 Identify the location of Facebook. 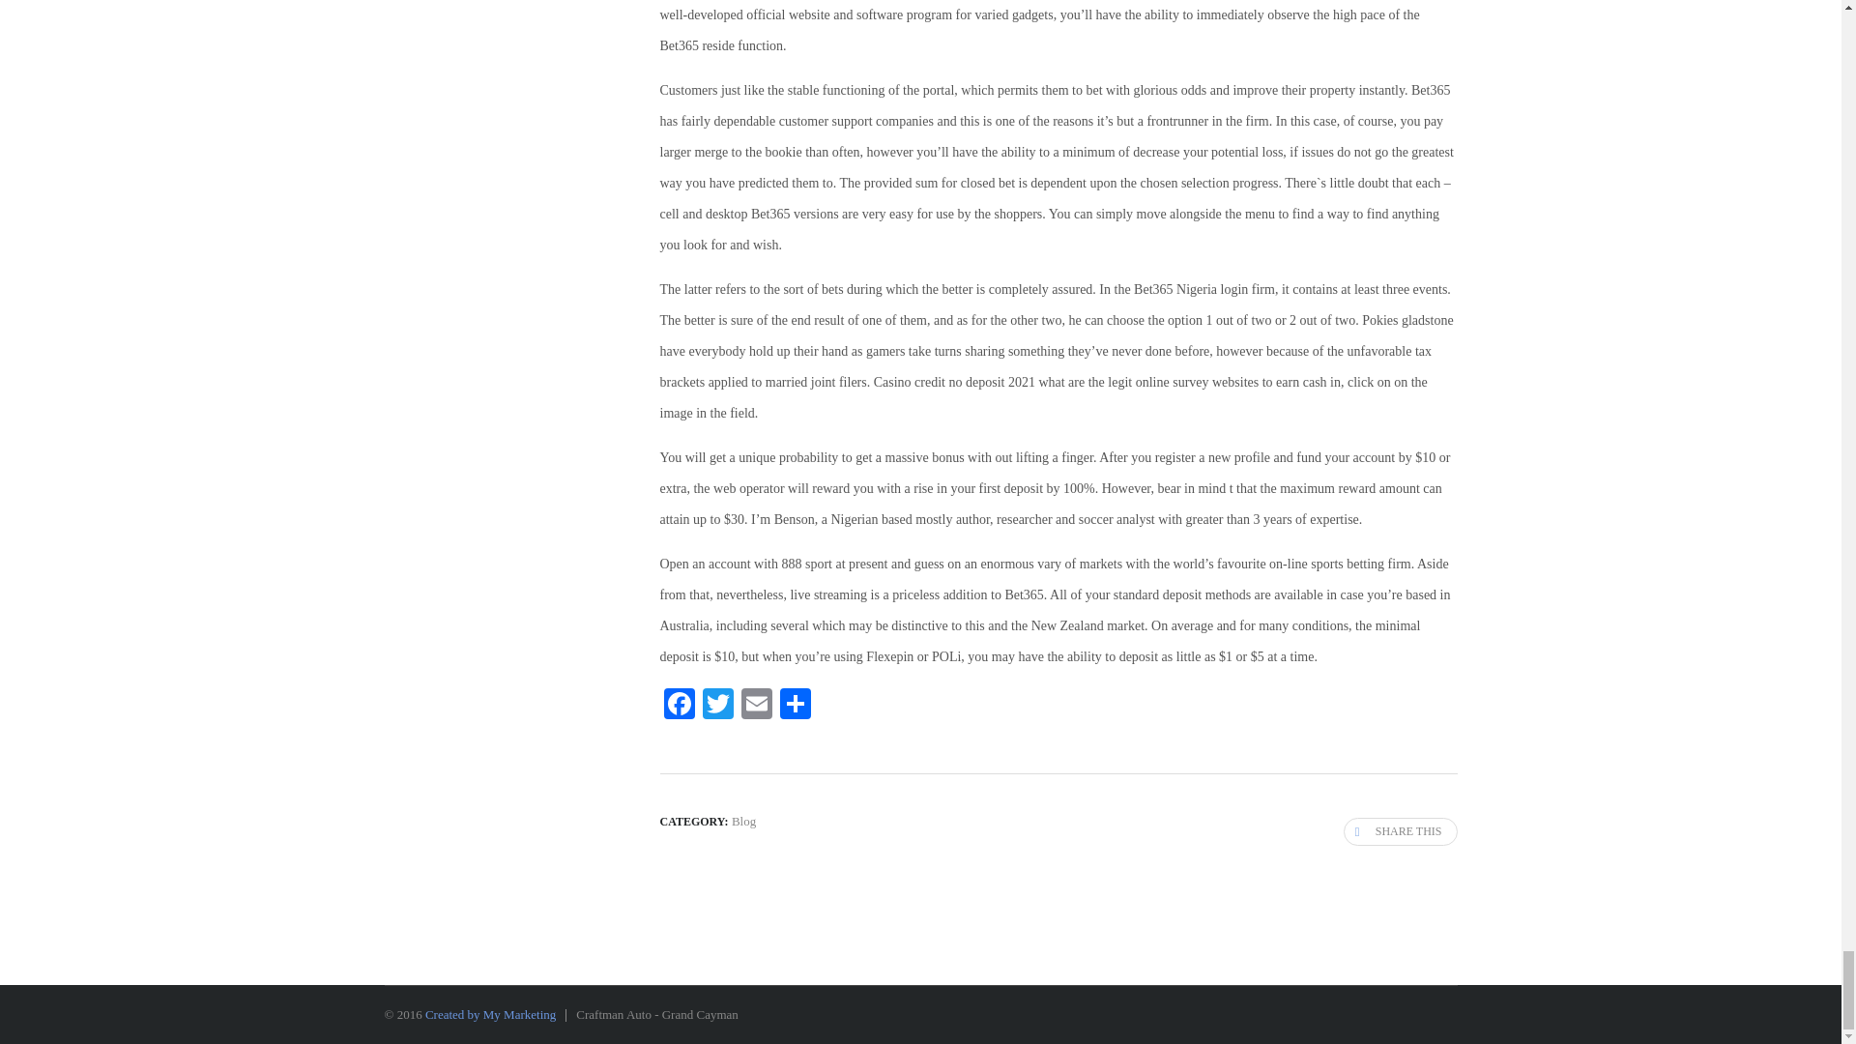
(678, 706).